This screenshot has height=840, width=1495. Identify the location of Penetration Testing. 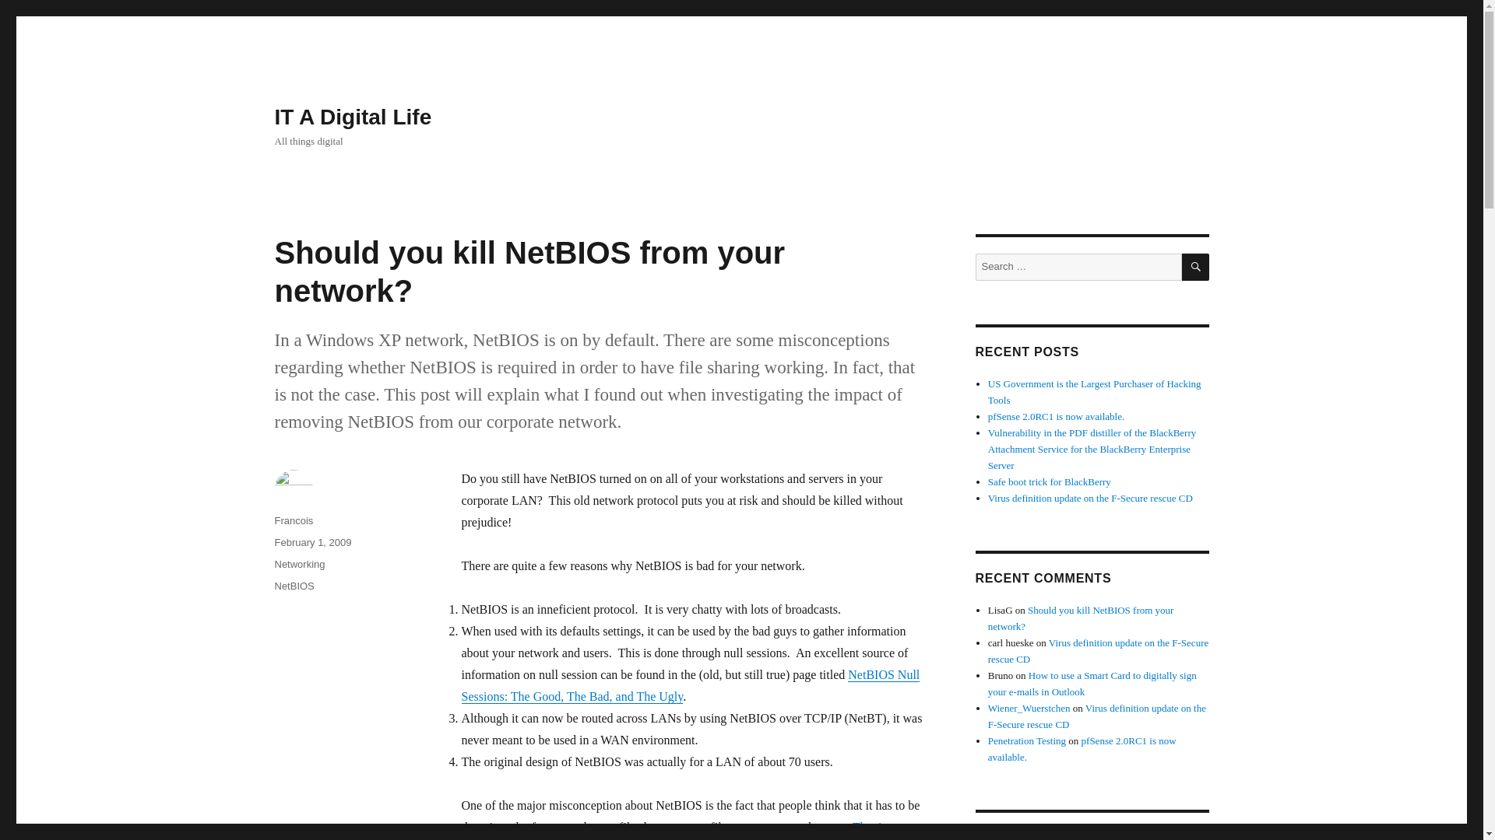
(1026, 740).